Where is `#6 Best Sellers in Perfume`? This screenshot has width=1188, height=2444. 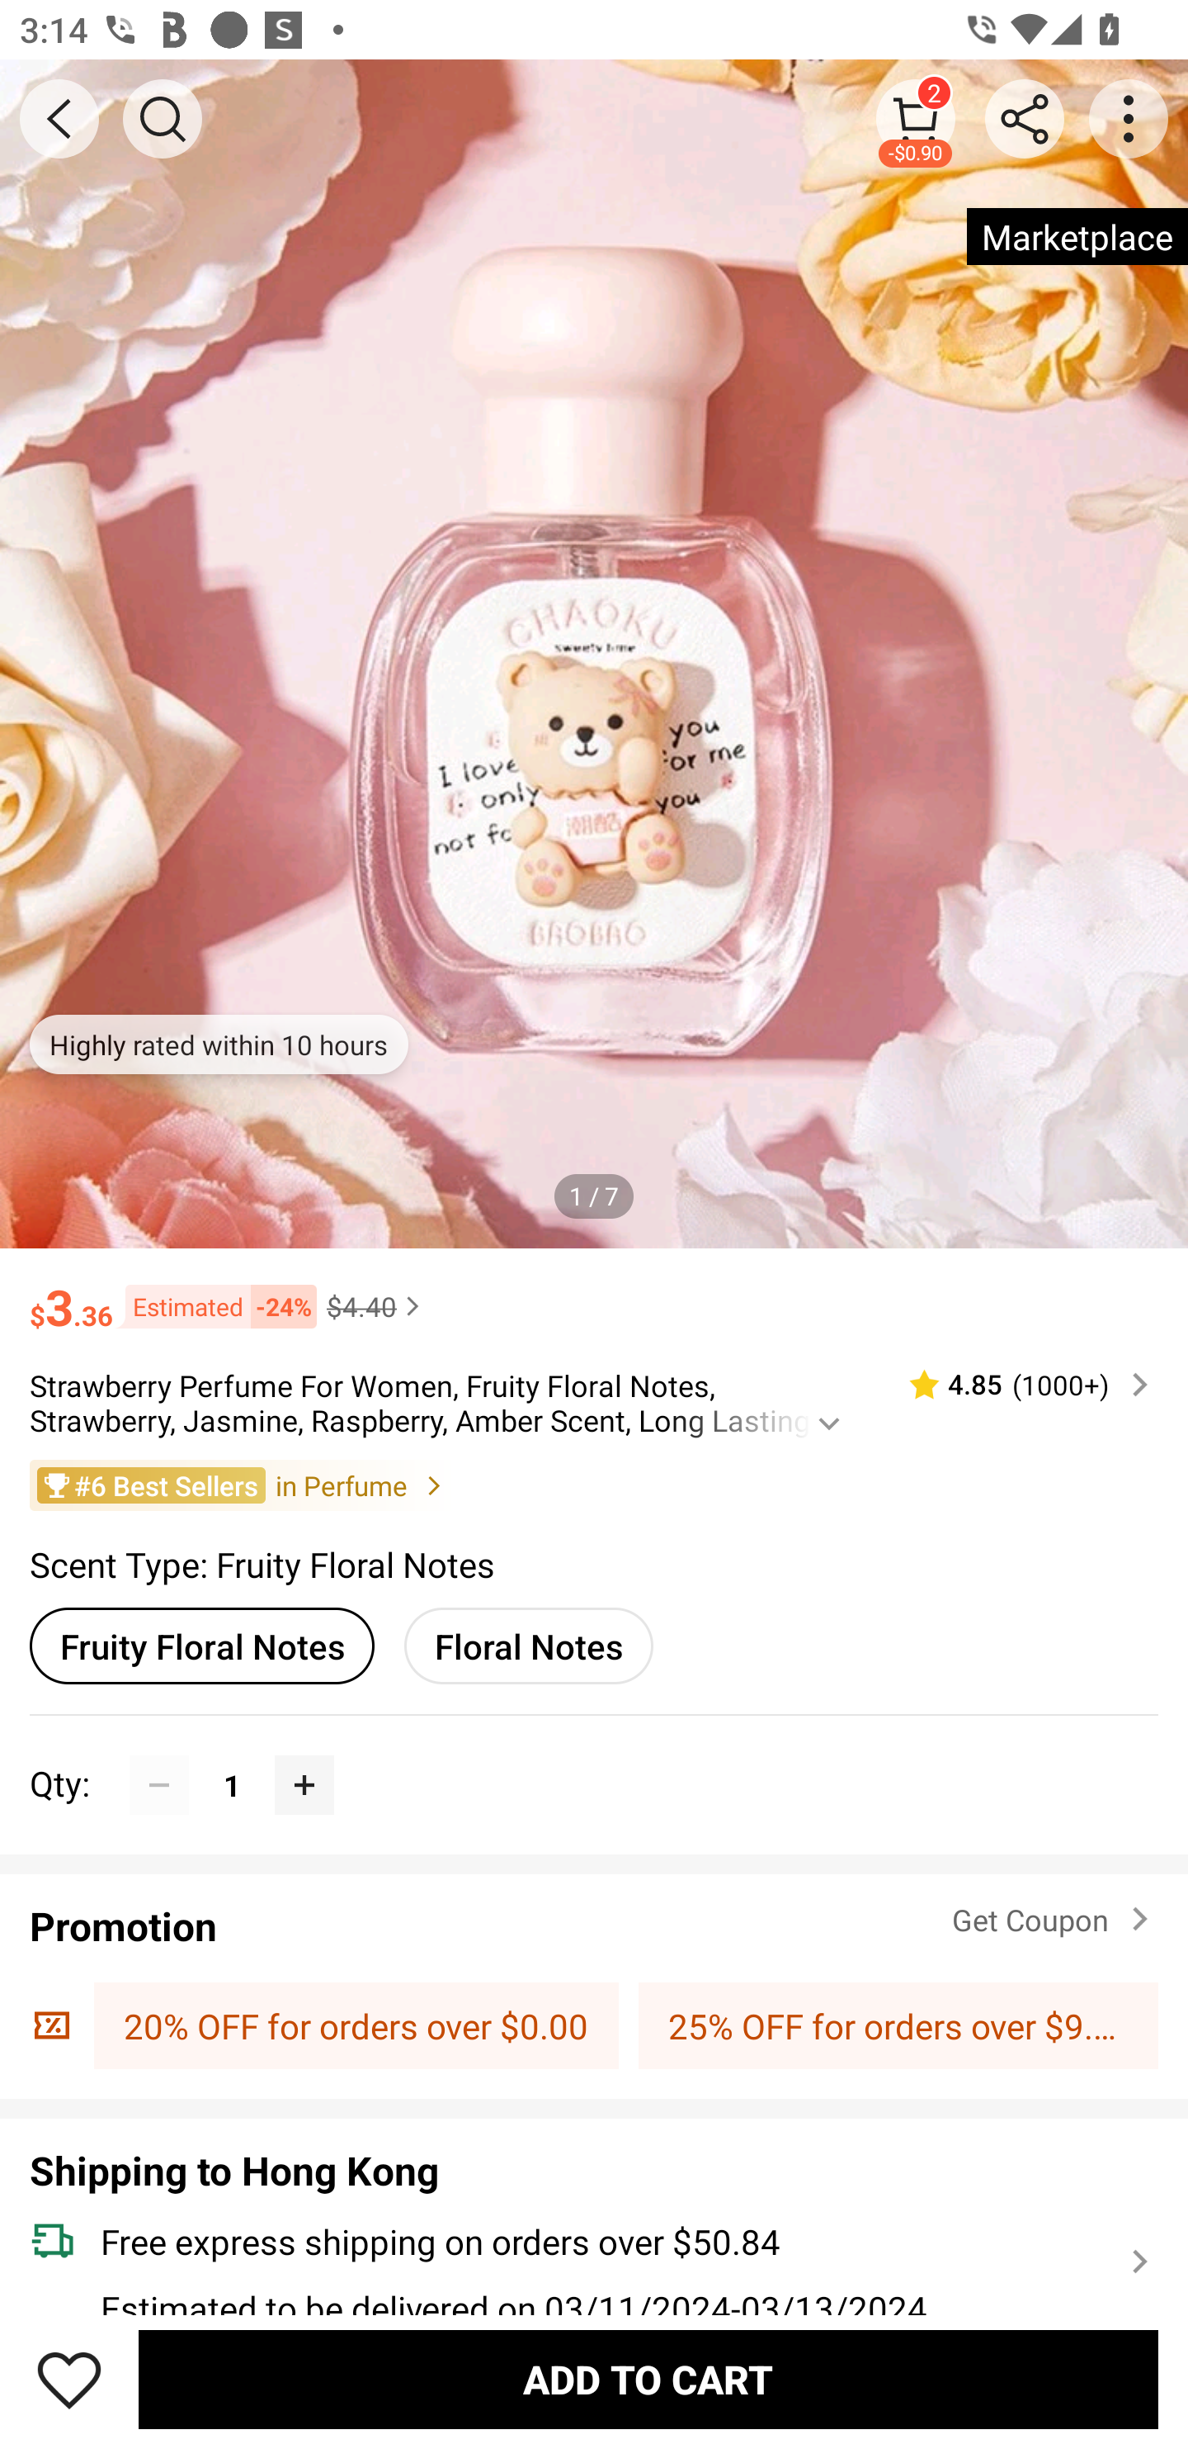 #6 Best Sellers in Perfume is located at coordinates (594, 1485).